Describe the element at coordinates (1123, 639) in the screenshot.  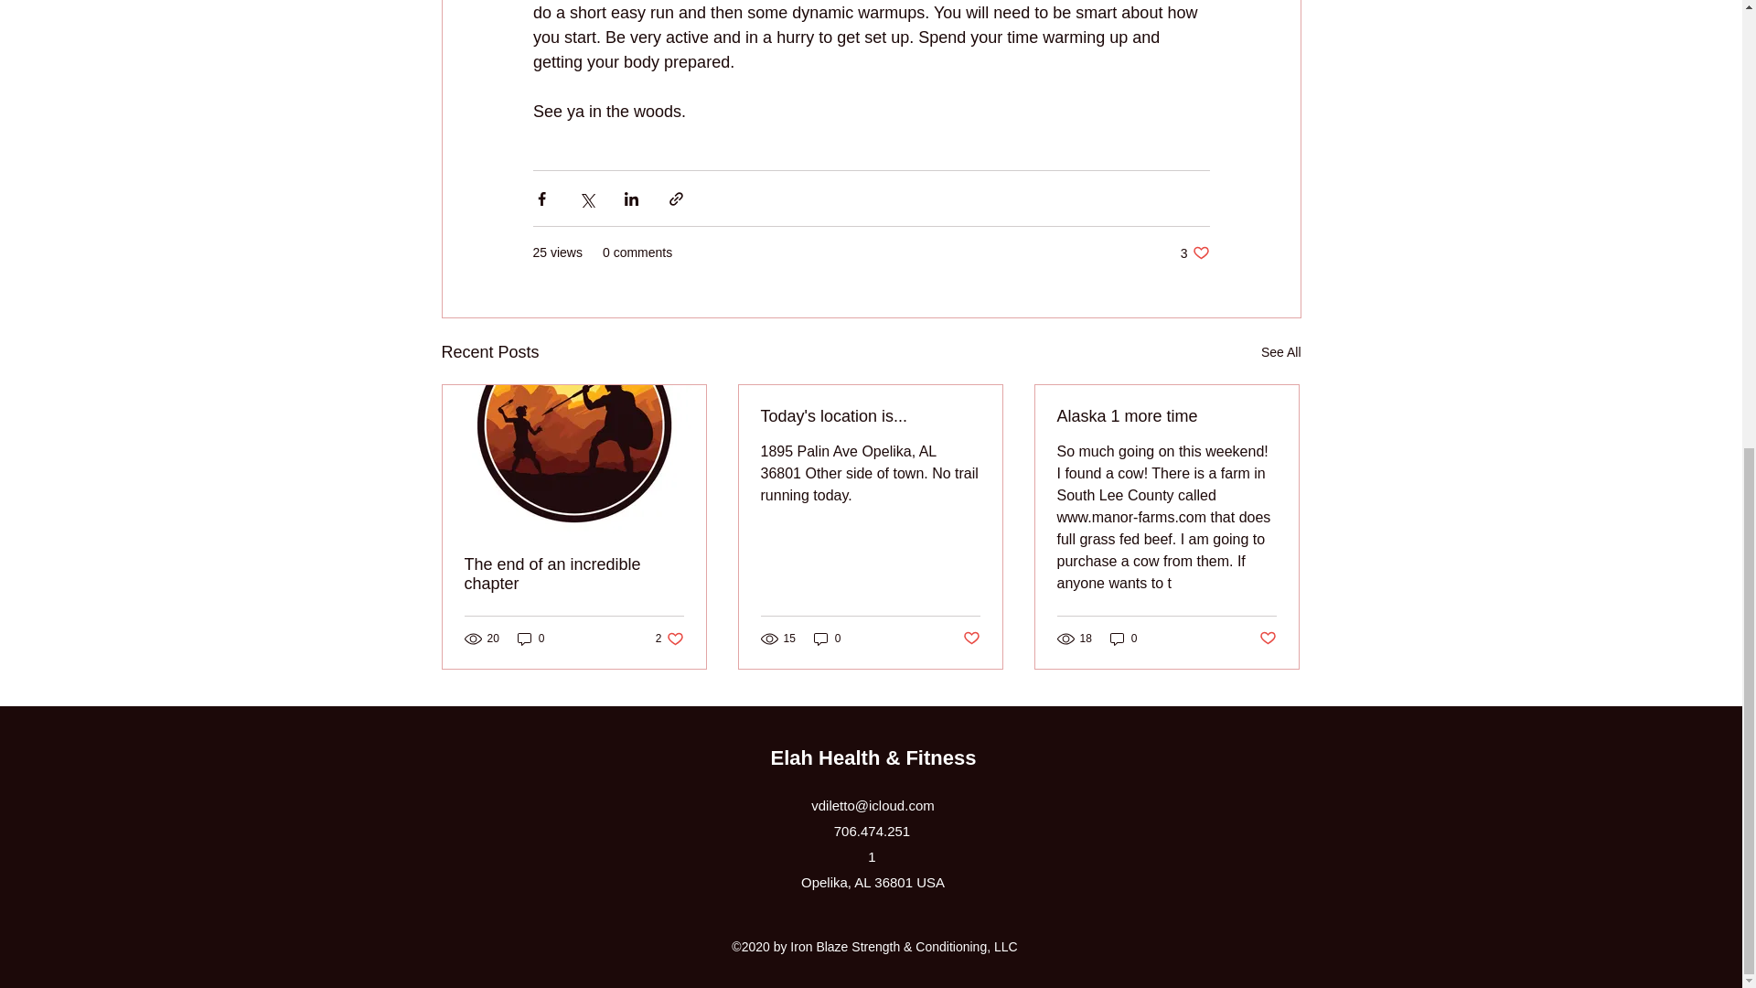
I see `See All` at that location.